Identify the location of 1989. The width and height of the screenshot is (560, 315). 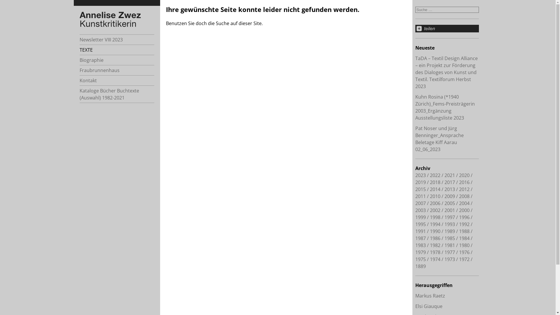
(450, 231).